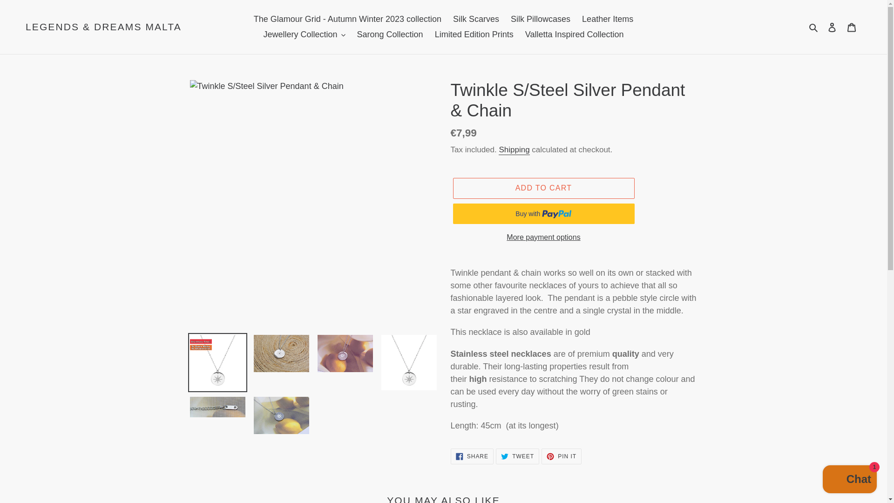 This screenshot has width=894, height=503. Describe the element at coordinates (476, 19) in the screenshot. I see `Silk Scarves` at that location.